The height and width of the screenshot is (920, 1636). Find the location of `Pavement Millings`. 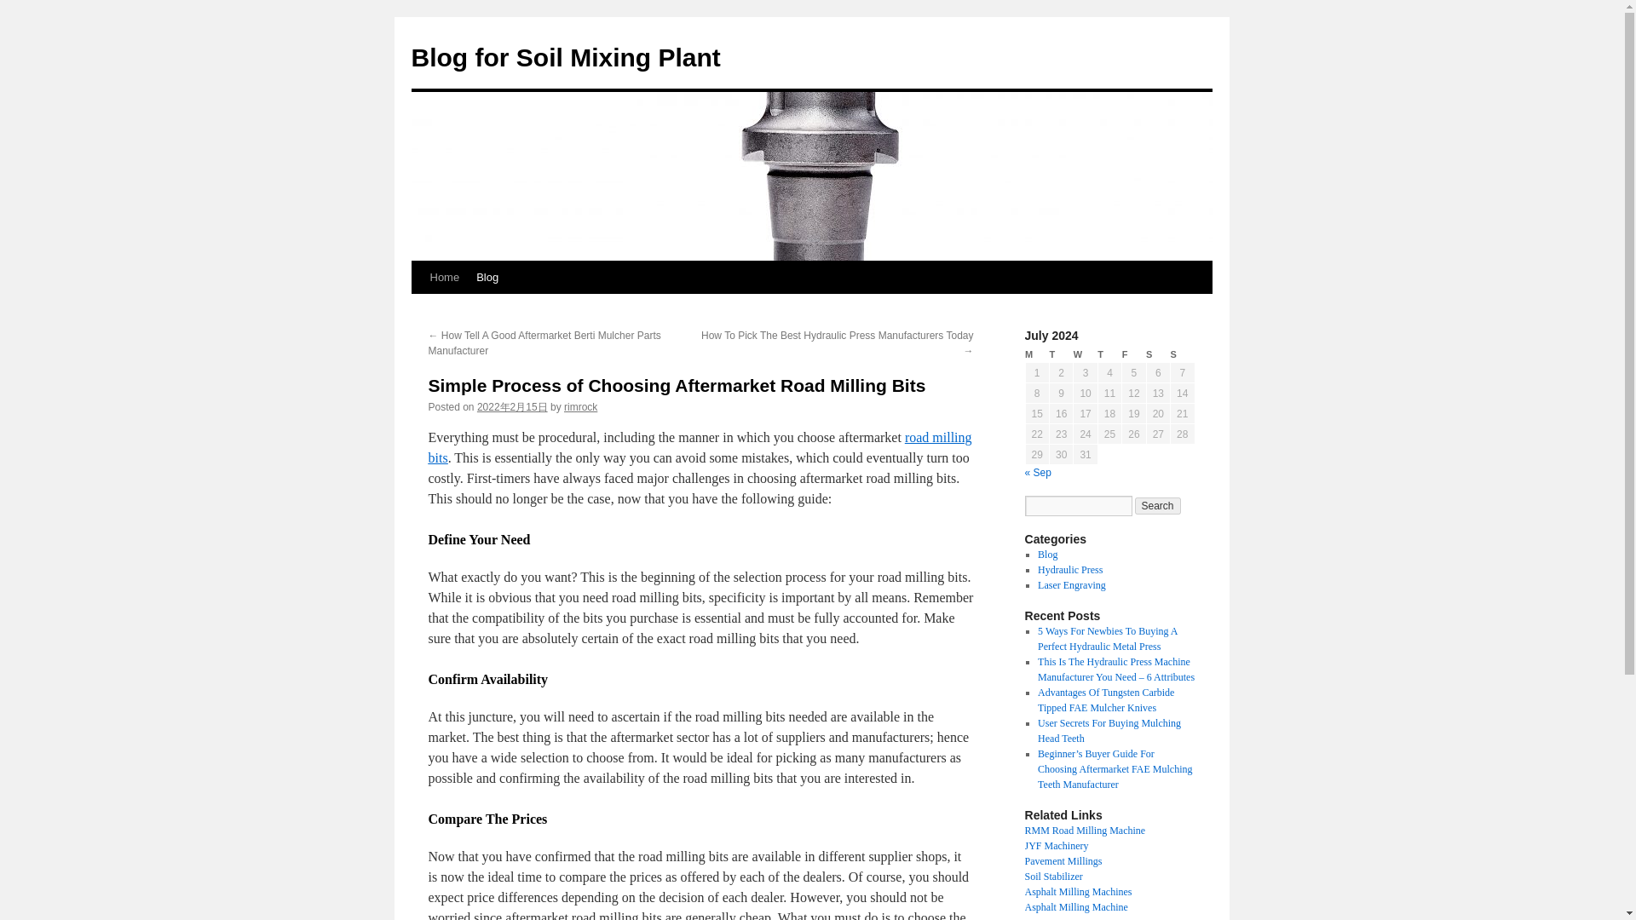

Pavement Millings is located at coordinates (1062, 861).